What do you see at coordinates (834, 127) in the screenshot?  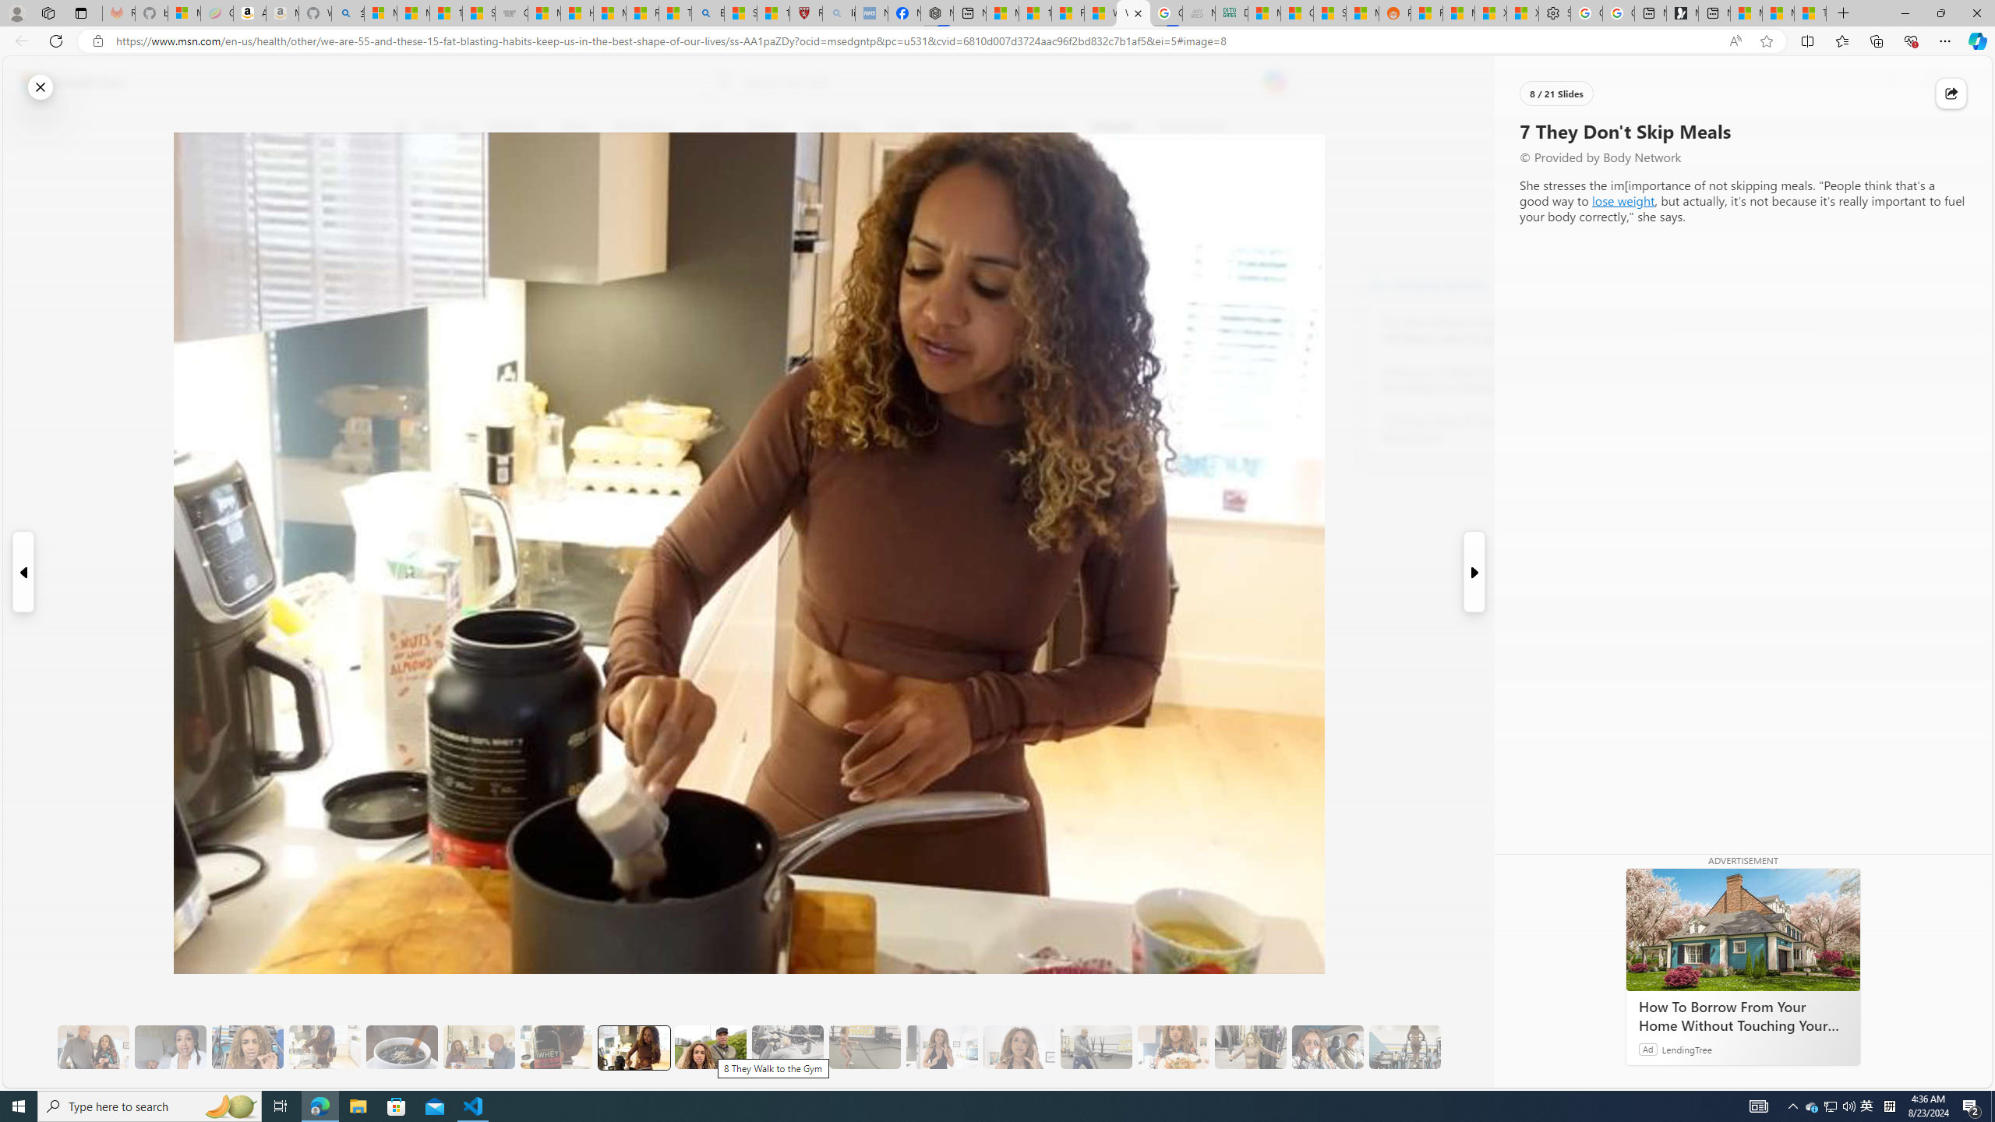 I see `Technology` at bounding box center [834, 127].